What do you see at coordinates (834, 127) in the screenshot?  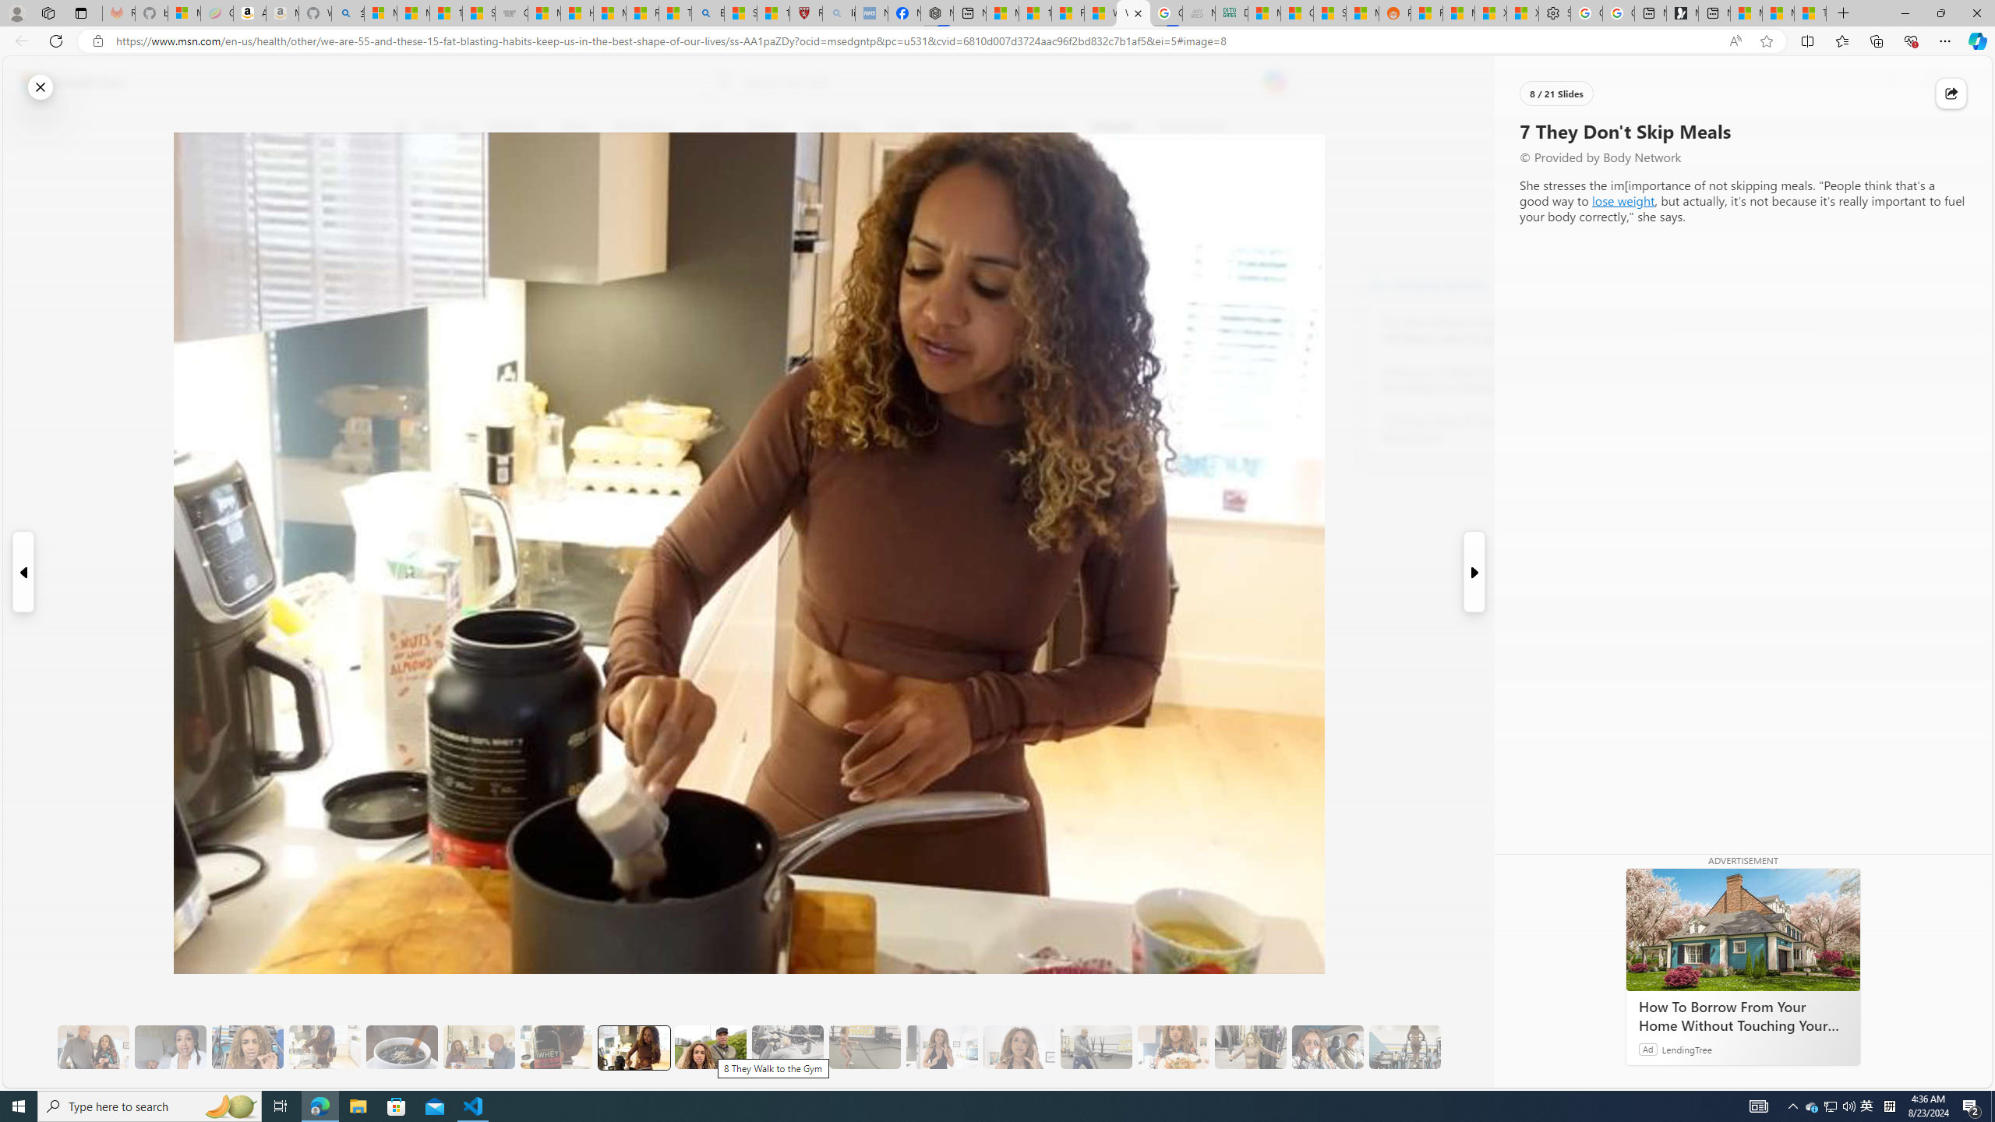 I see `Technology` at bounding box center [834, 127].